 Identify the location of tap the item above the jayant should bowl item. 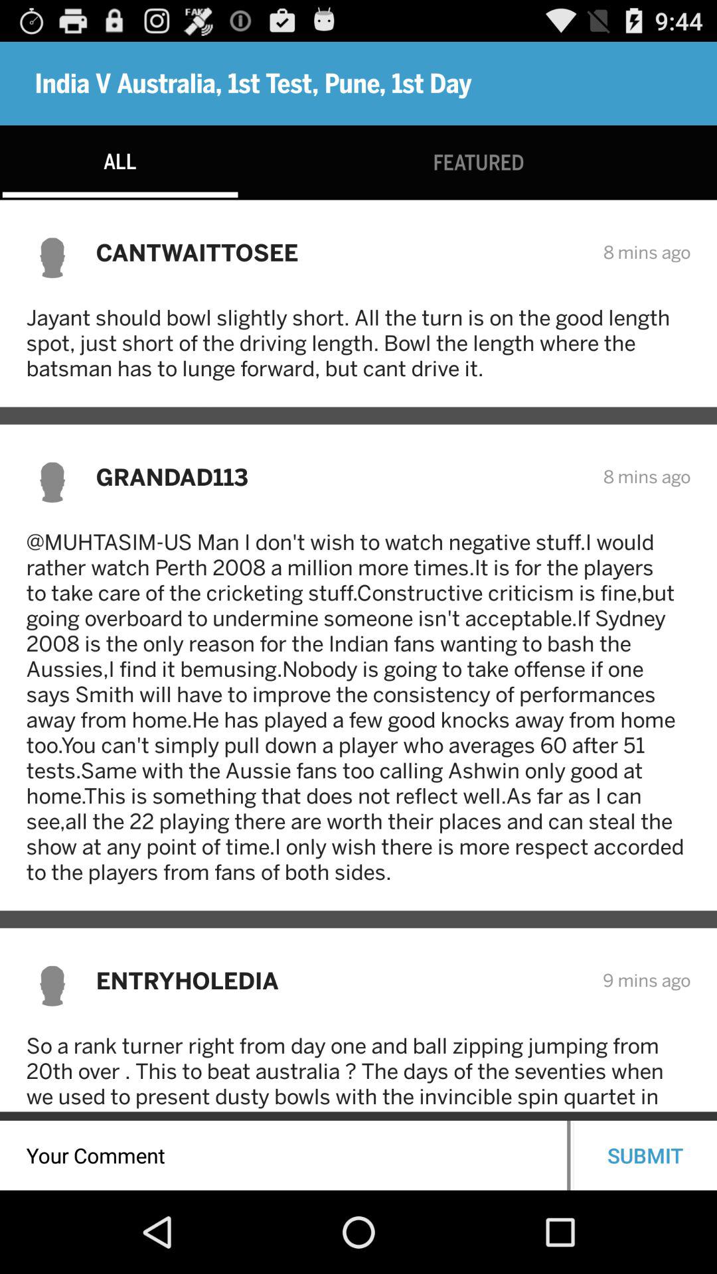
(341, 252).